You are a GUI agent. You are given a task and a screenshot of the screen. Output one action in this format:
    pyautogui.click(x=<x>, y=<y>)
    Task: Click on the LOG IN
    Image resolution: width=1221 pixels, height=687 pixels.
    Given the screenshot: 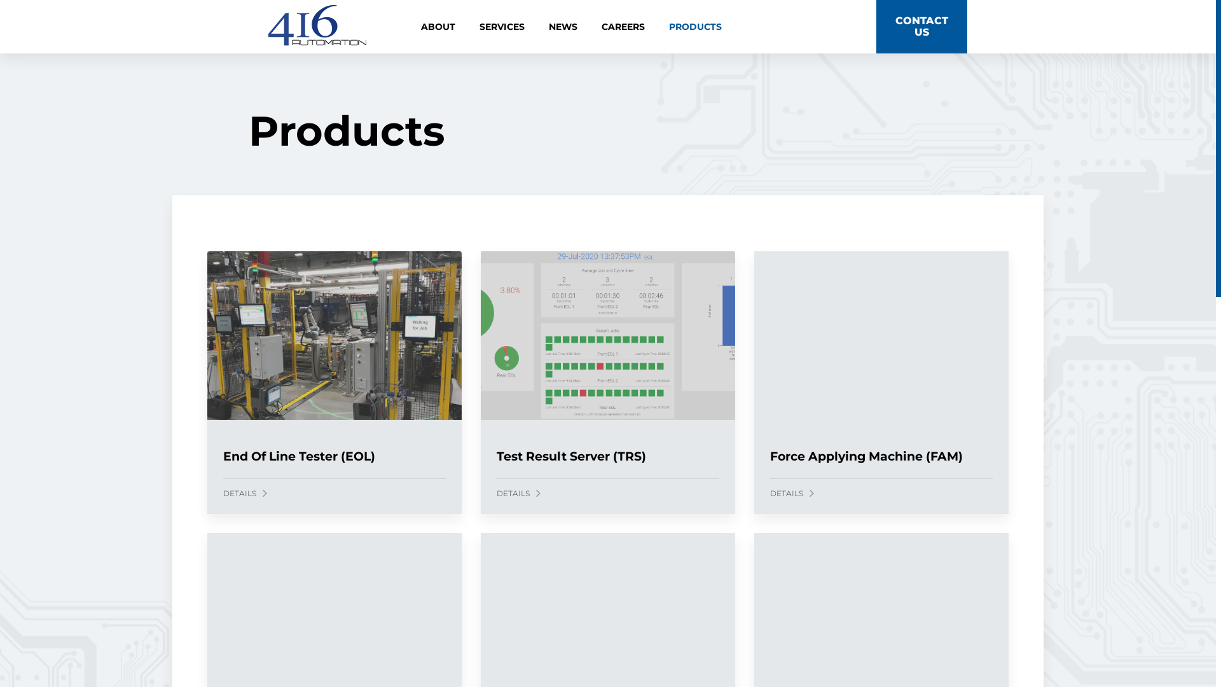 What is the action you would take?
    pyautogui.click(x=860, y=533)
    